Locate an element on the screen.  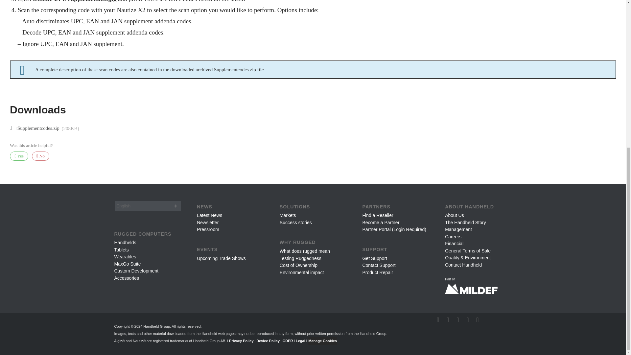
What does rugged mean is located at coordinates (305, 251).